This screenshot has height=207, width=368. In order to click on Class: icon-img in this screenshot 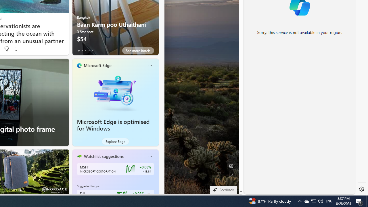, I will do `click(150, 156)`.